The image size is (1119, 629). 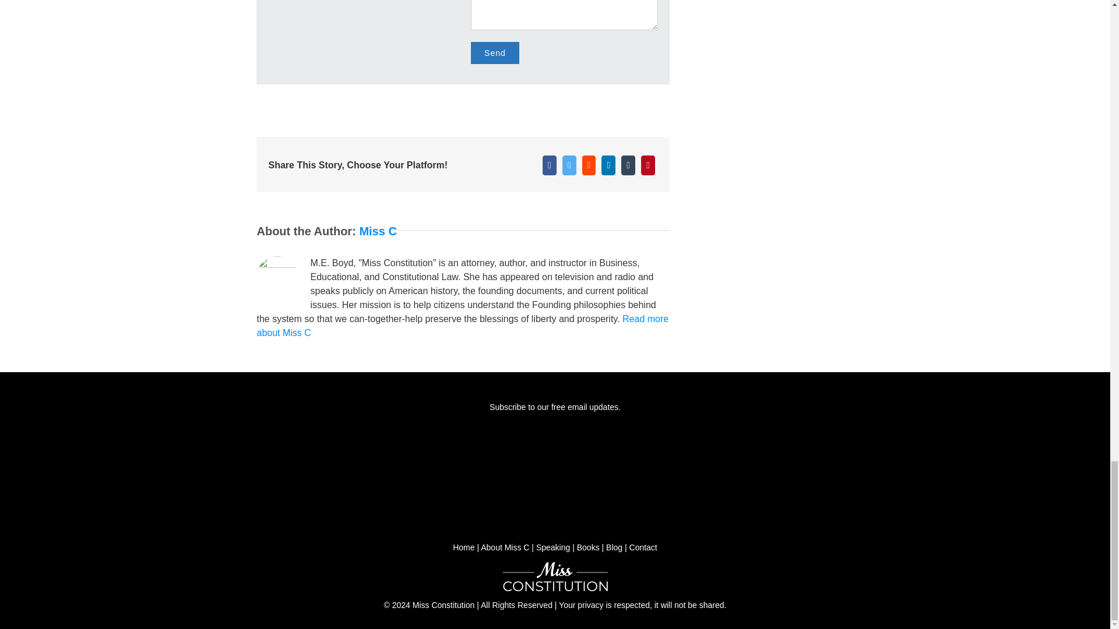 I want to click on Read more about Miss C, so click(x=462, y=325).